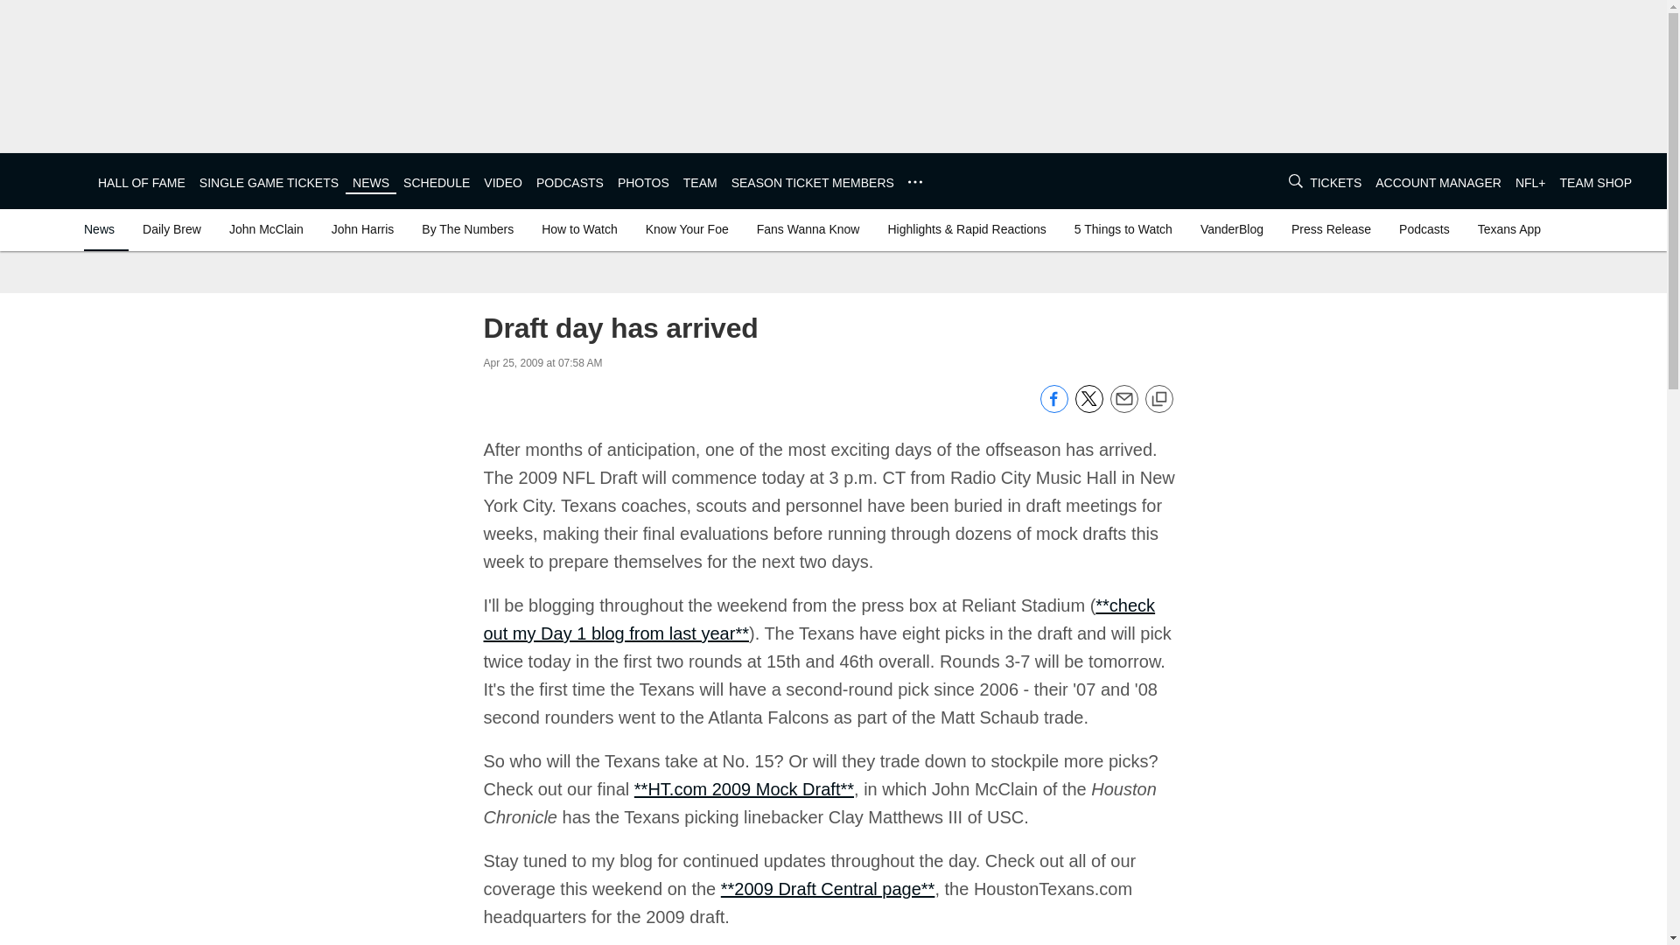  I want to click on Link to club's homepage, so click(49, 180).